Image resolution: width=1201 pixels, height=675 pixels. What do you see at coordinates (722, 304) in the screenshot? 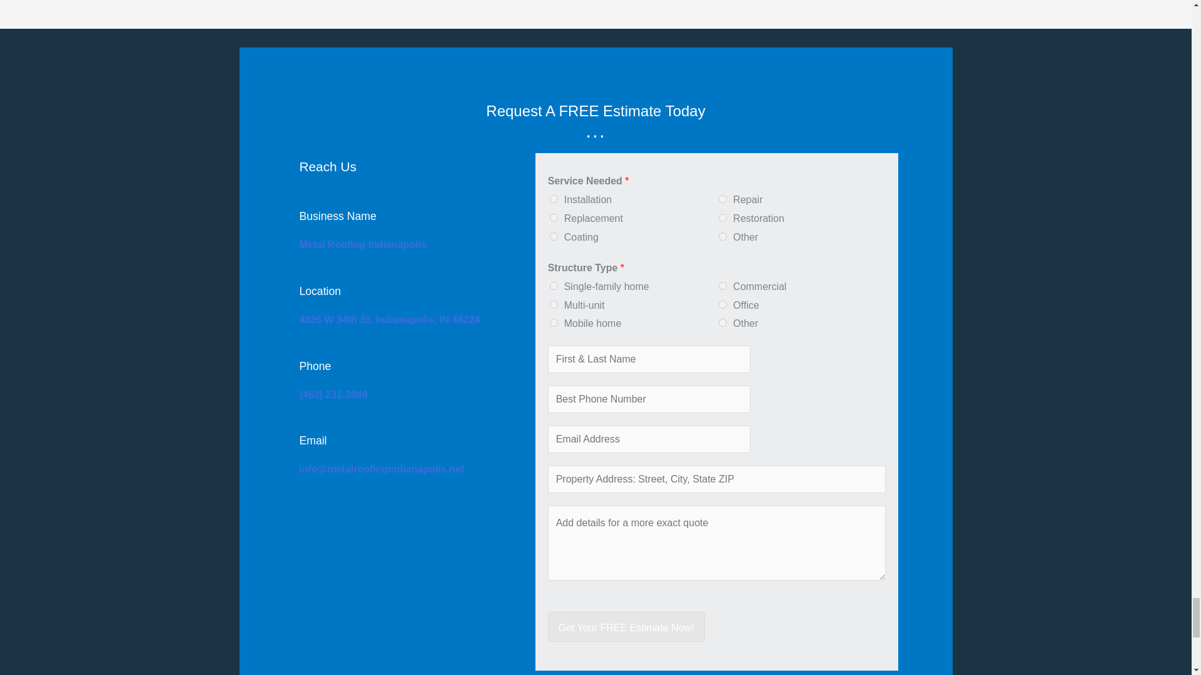
I see `Office` at bounding box center [722, 304].